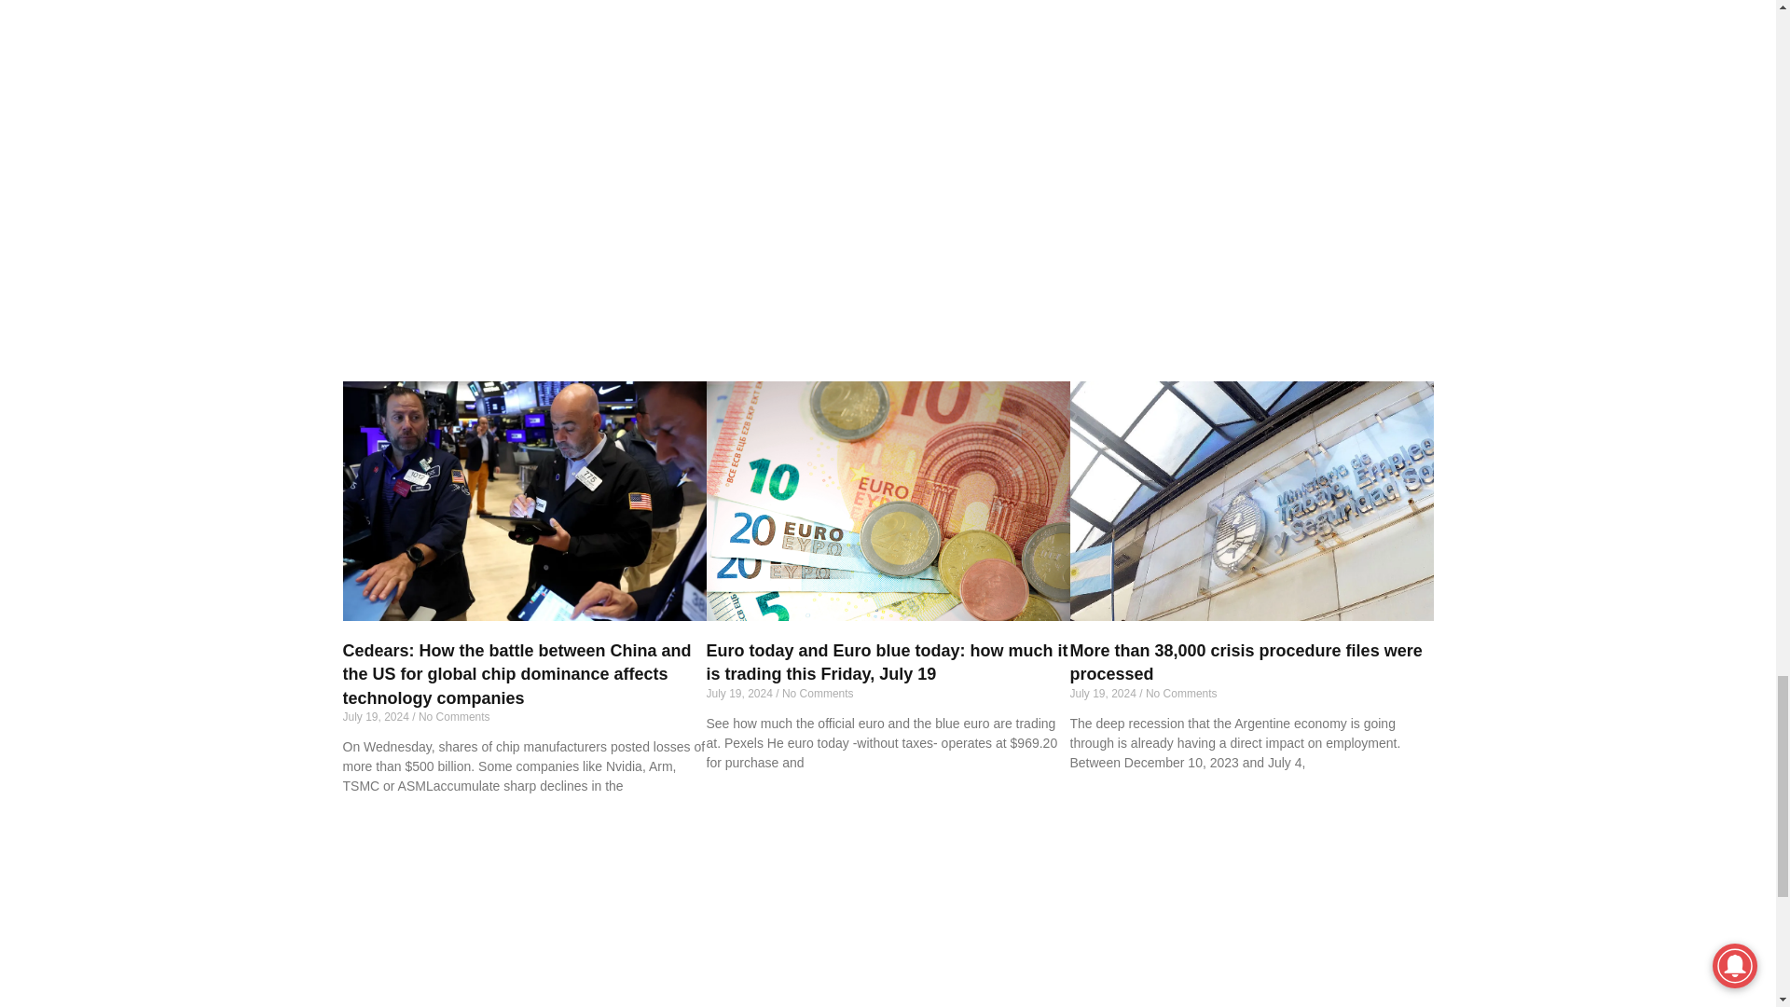  I want to click on More than 38,000 crisis procedure files were processed, so click(1247, 500).